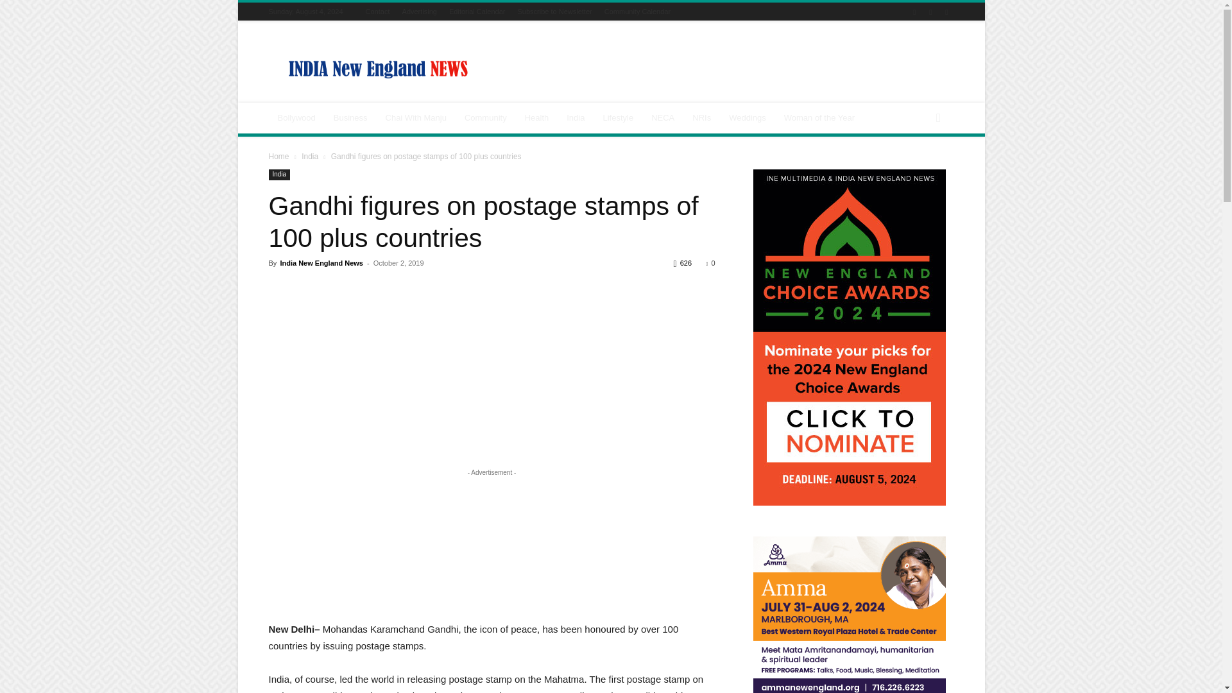  I want to click on Community, so click(486, 118).